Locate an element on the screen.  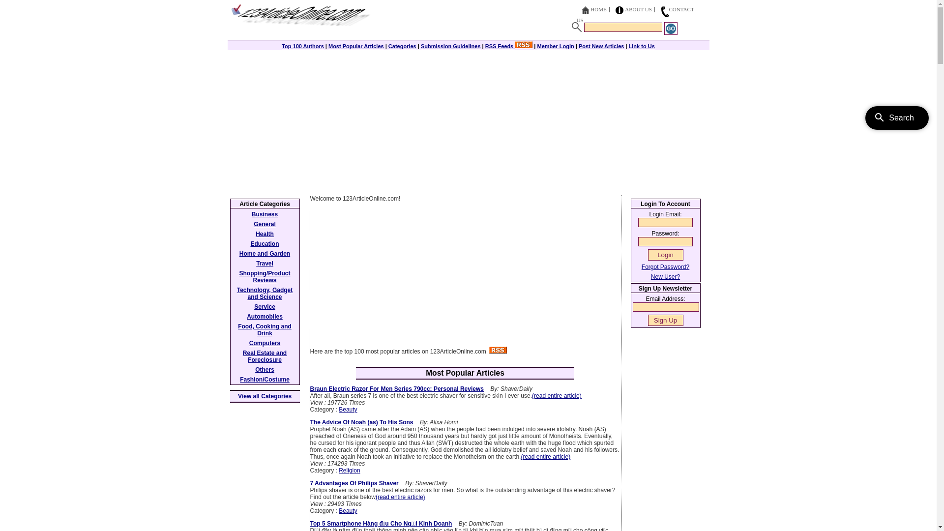
Food, Cooking and Drink is located at coordinates (265, 330).